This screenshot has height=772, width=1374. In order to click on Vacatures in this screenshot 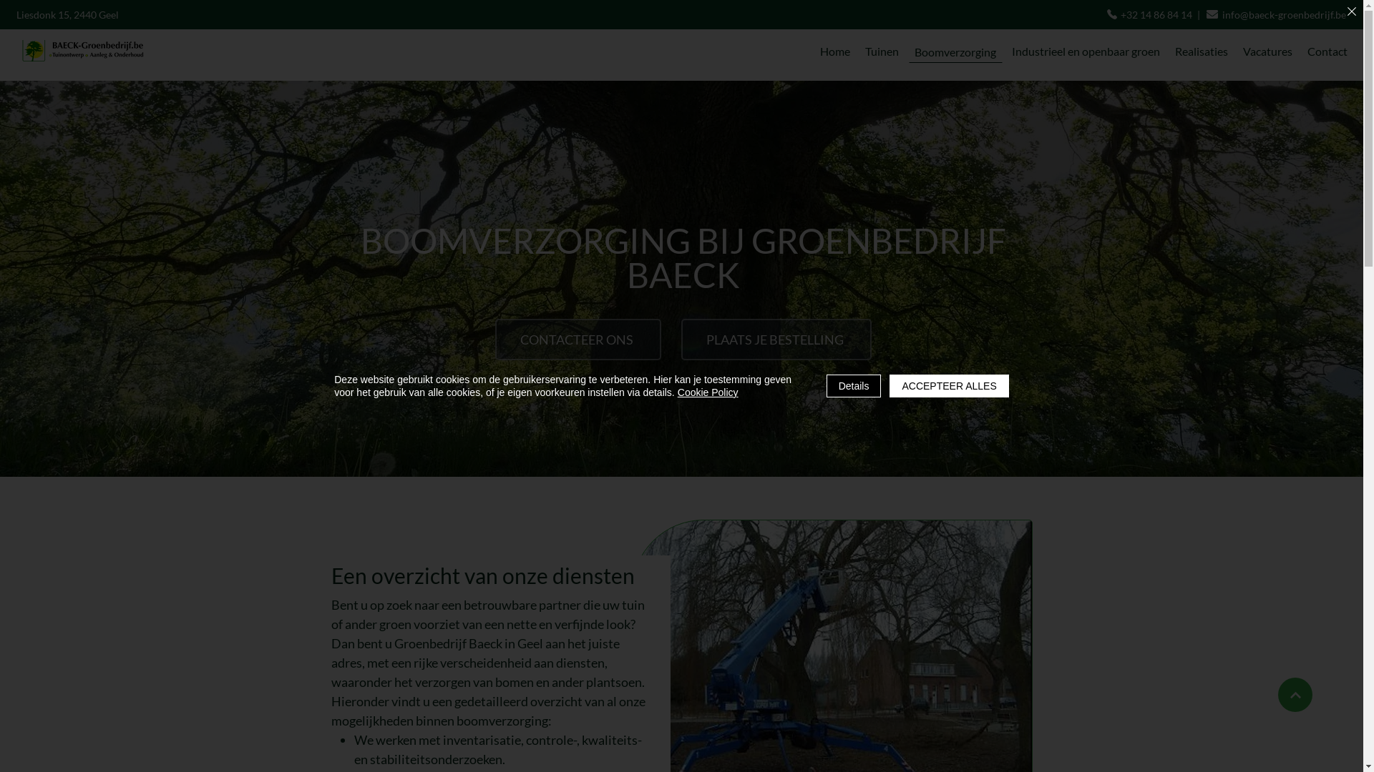, I will do `click(1267, 51)`.